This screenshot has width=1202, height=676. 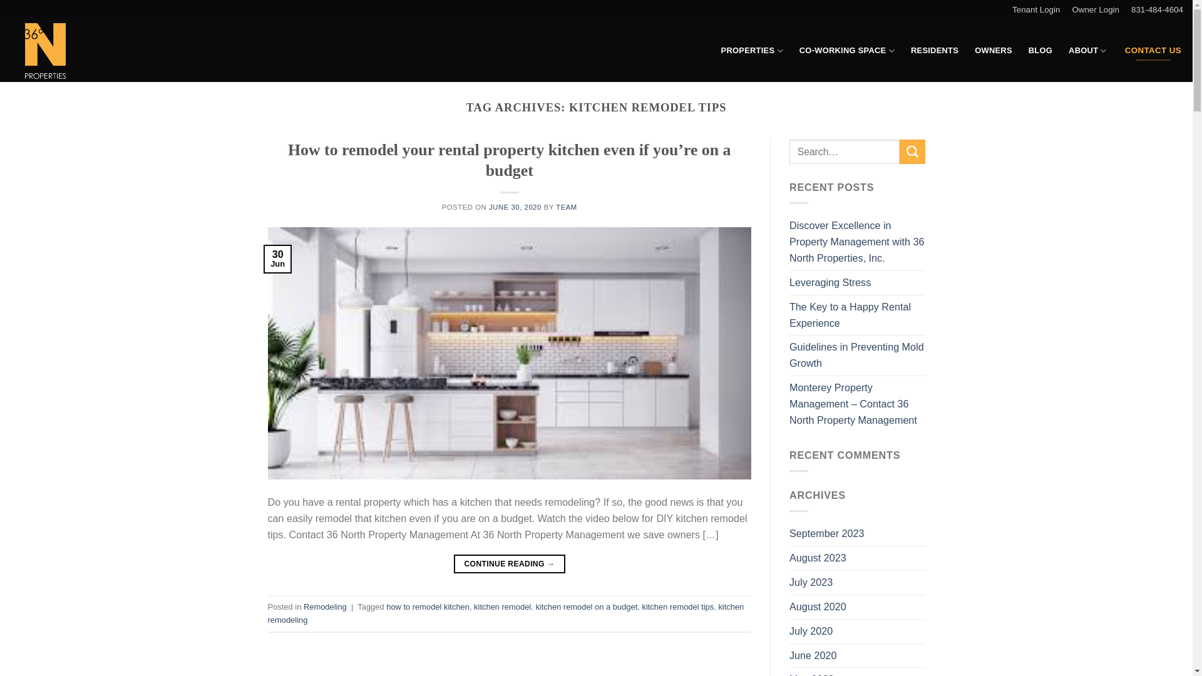 I want to click on Tenant Login, so click(x=1042, y=10).